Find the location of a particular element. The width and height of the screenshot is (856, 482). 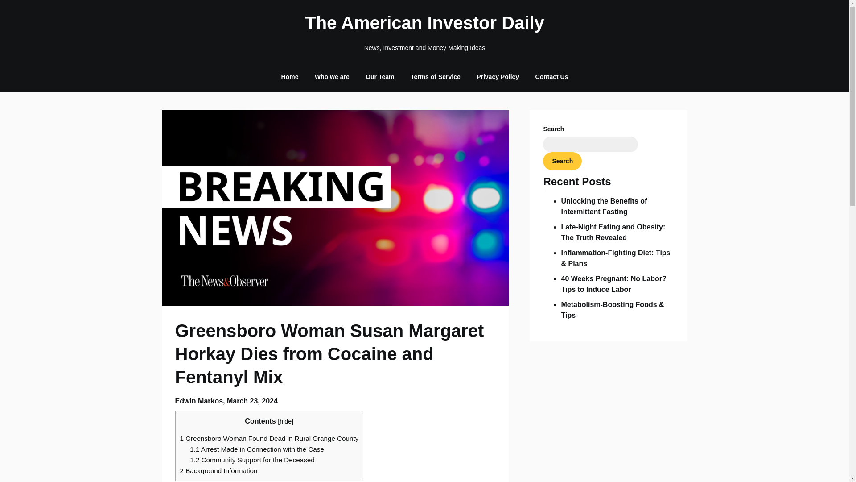

40 Weeks Pregnant: No Labor? Tips to Induce Labor is located at coordinates (613, 284).